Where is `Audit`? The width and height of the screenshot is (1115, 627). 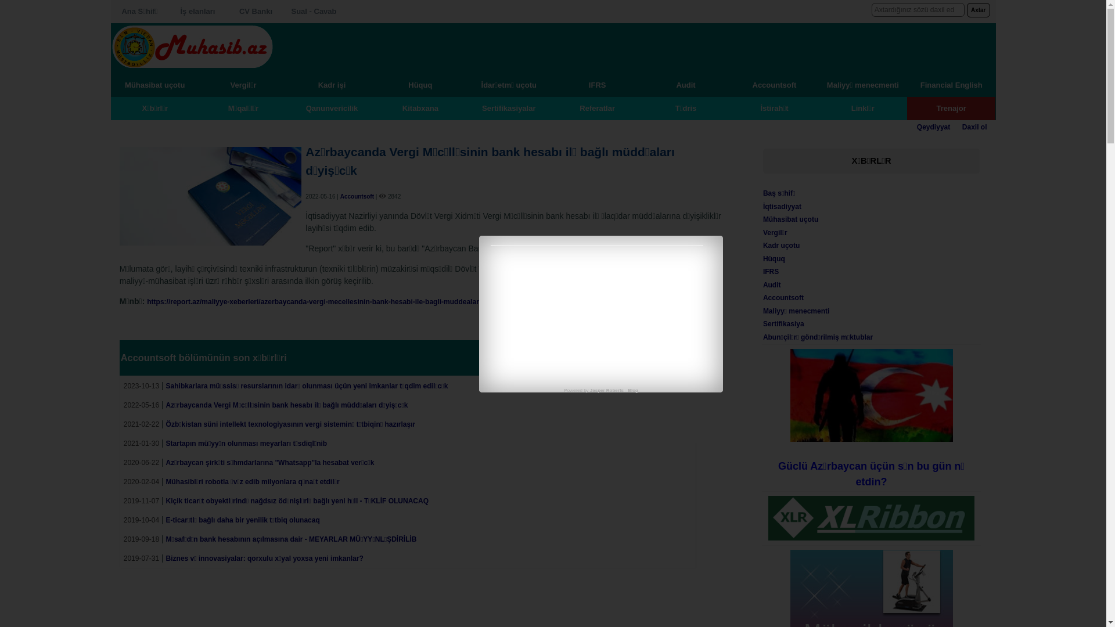
Audit is located at coordinates (686, 85).